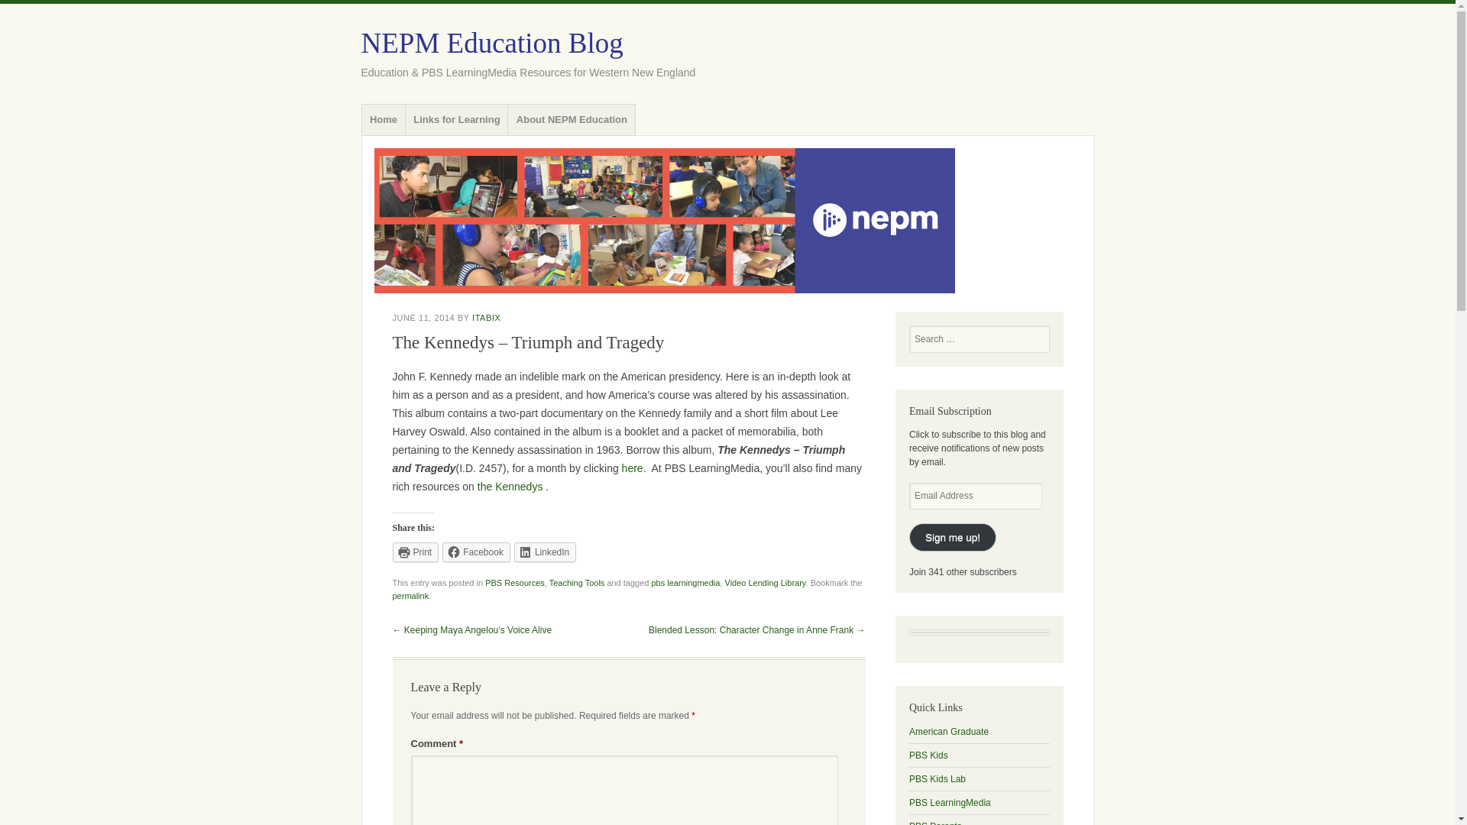 This screenshot has height=825, width=1467. What do you see at coordinates (515, 582) in the screenshot?
I see `PBS Resources` at bounding box center [515, 582].